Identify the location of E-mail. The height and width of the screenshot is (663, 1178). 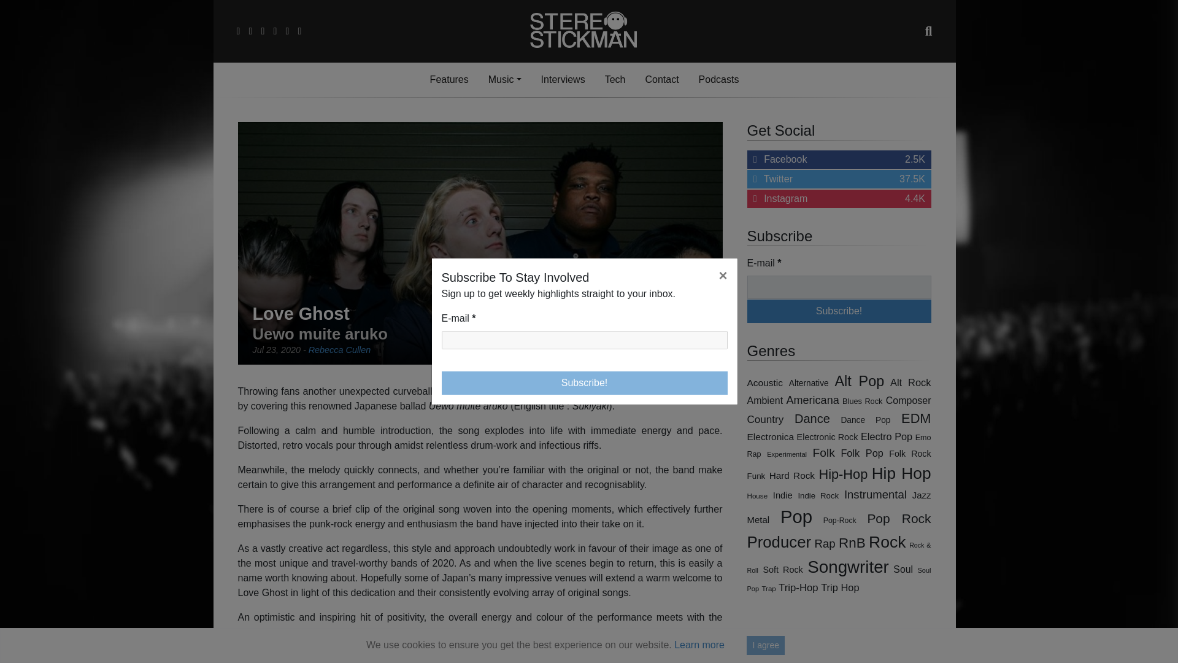
(504, 80).